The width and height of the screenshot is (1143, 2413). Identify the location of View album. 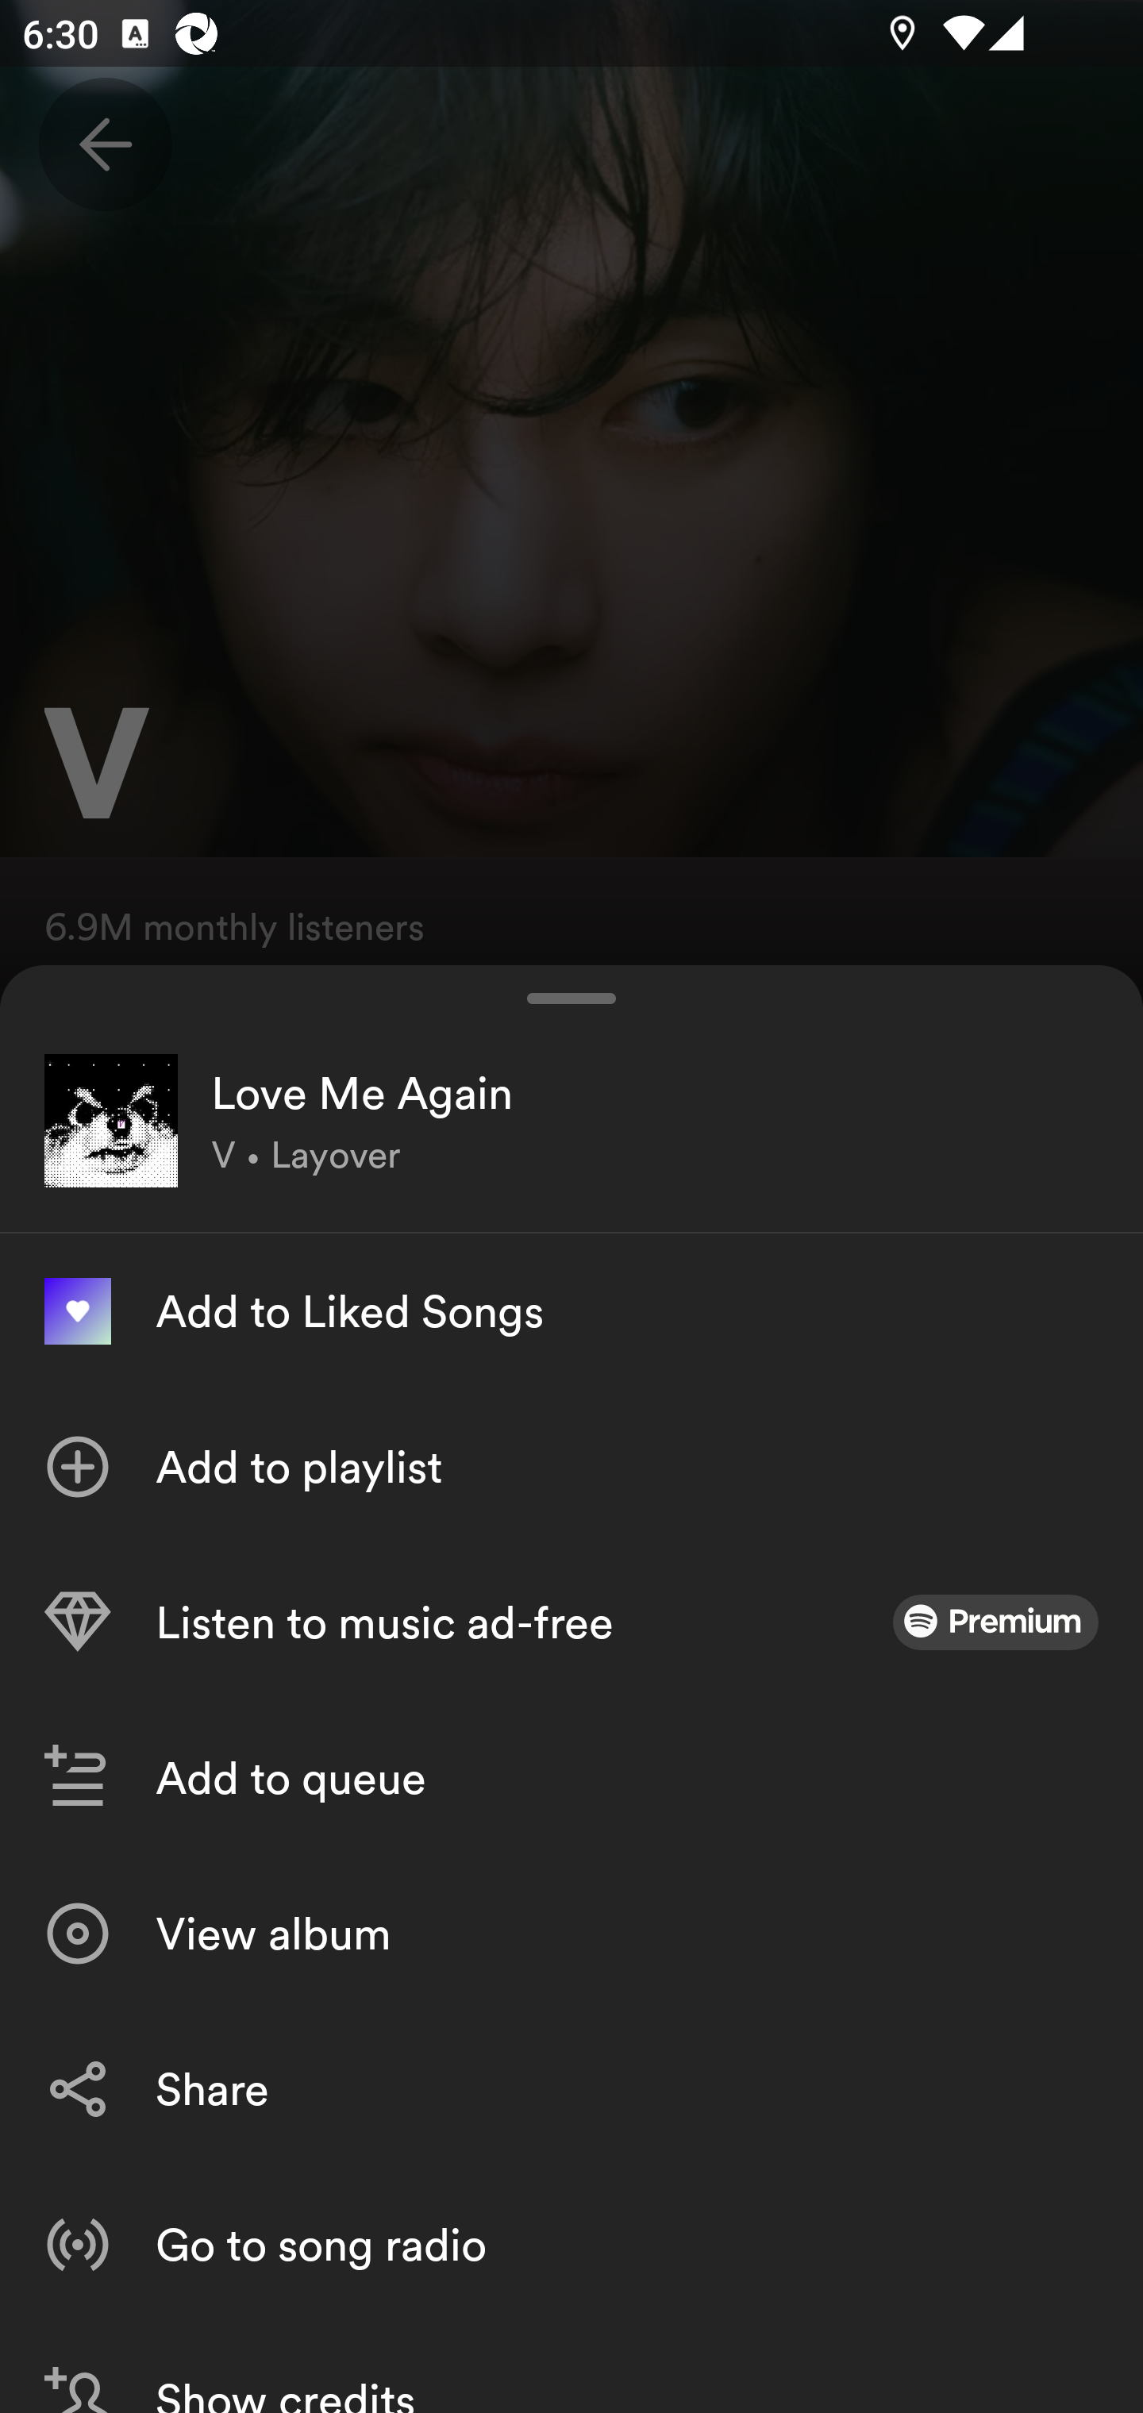
(571, 1934).